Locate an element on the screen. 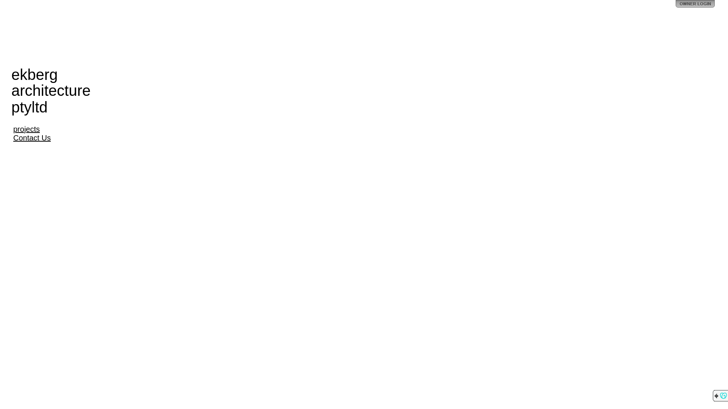 The height and width of the screenshot is (409, 728). projects is located at coordinates (27, 129).